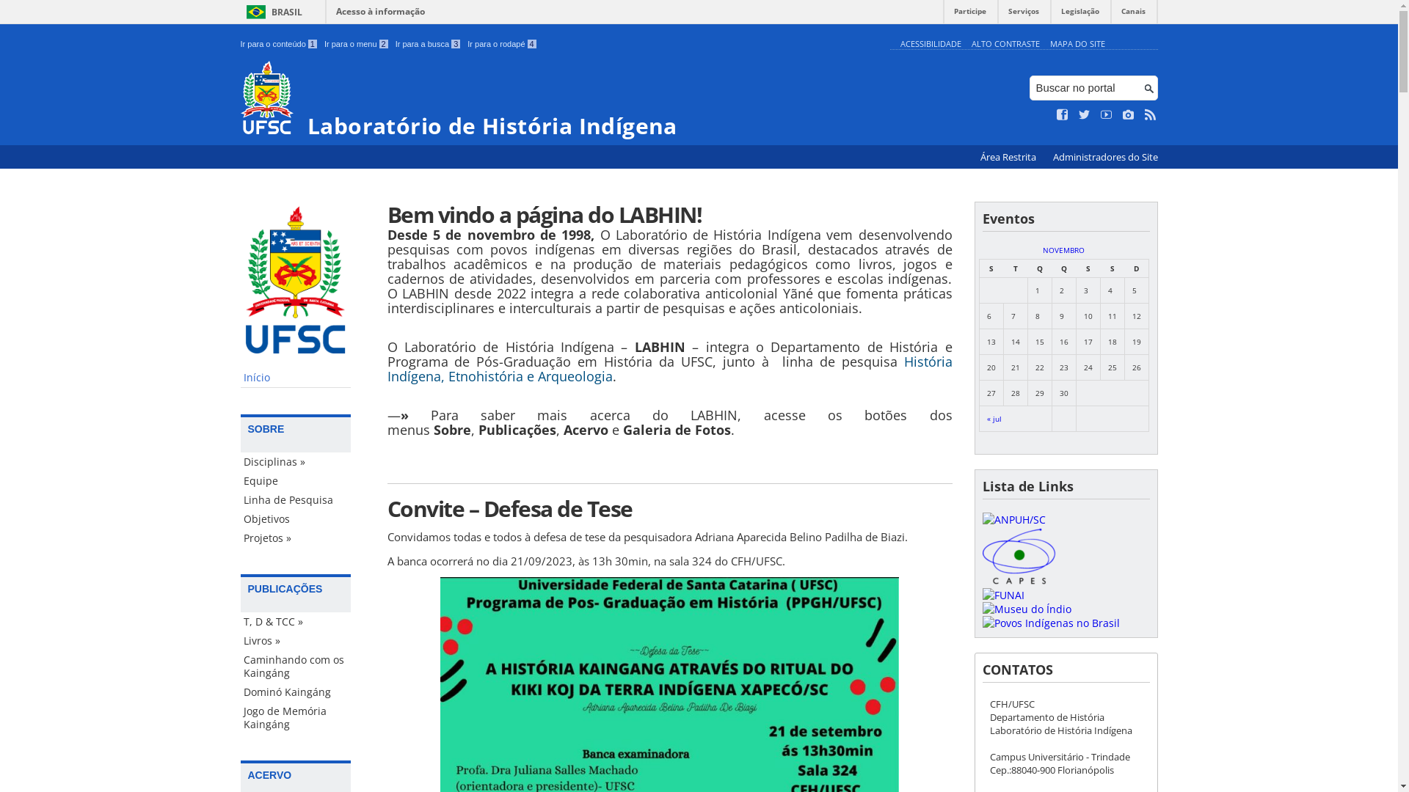  Describe the element at coordinates (1105, 157) in the screenshot. I see `Administradores do Site` at that location.